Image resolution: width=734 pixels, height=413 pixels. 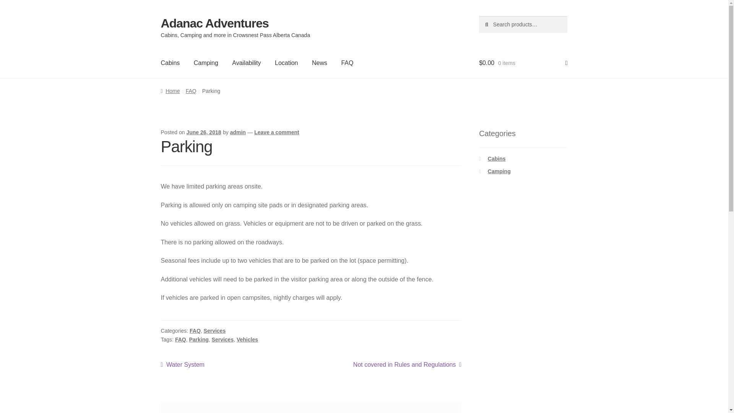 I want to click on Camping, so click(x=206, y=63).